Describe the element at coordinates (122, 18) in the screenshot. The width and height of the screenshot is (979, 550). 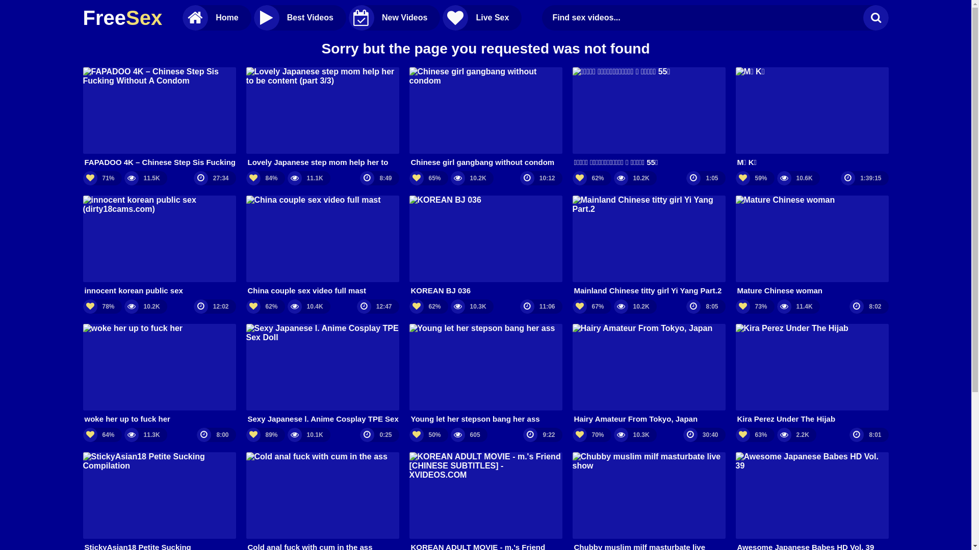
I see `FreeSex` at that location.